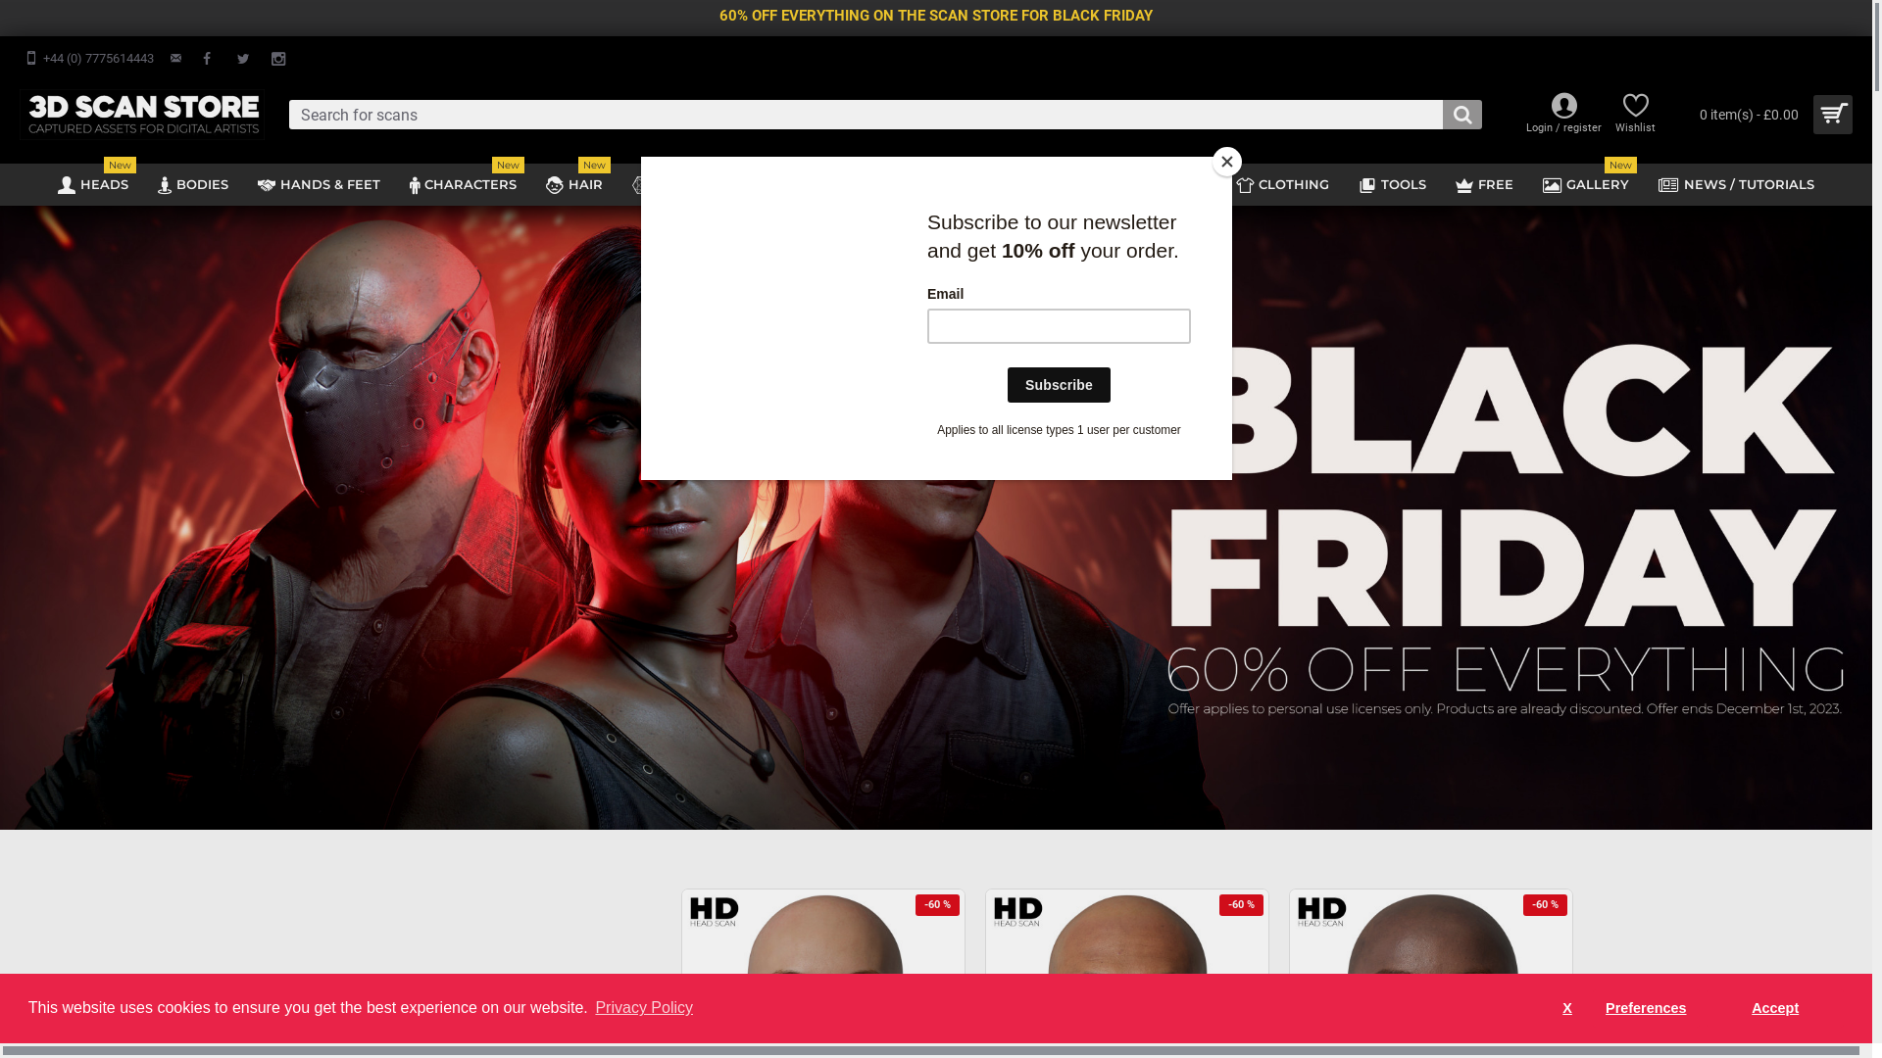  I want to click on X, so click(1568, 1009).